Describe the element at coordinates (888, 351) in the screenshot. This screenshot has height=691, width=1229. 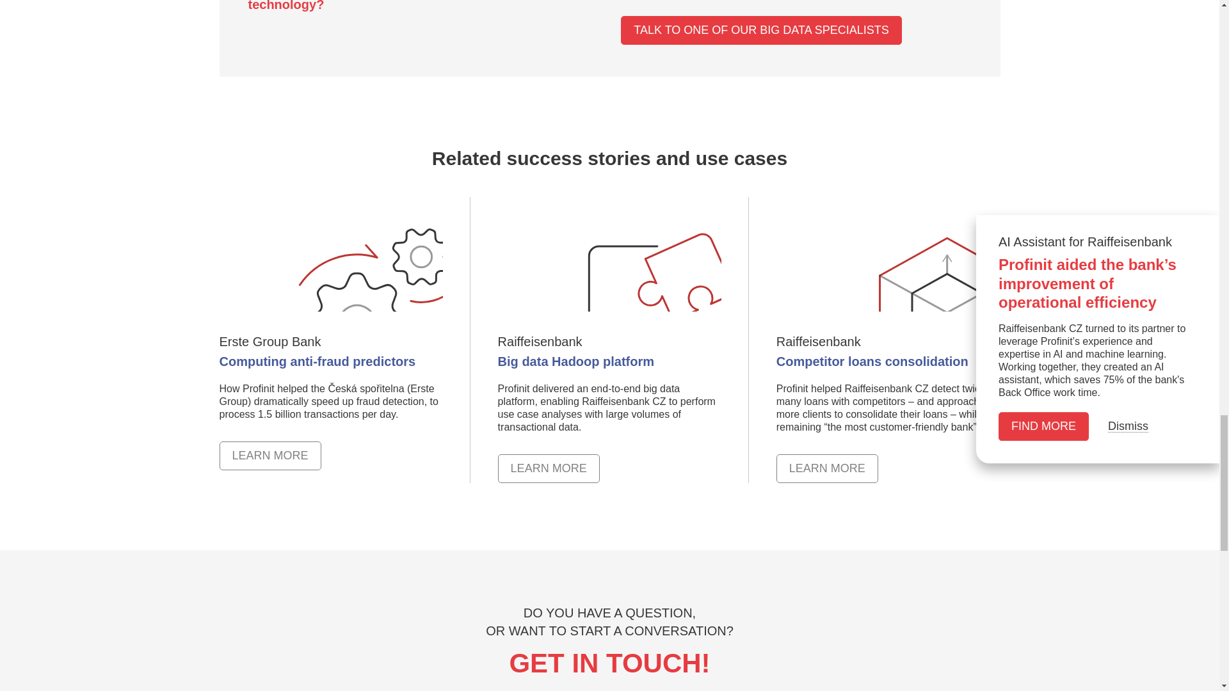
I see `Computing anti-fraud predictors` at that location.